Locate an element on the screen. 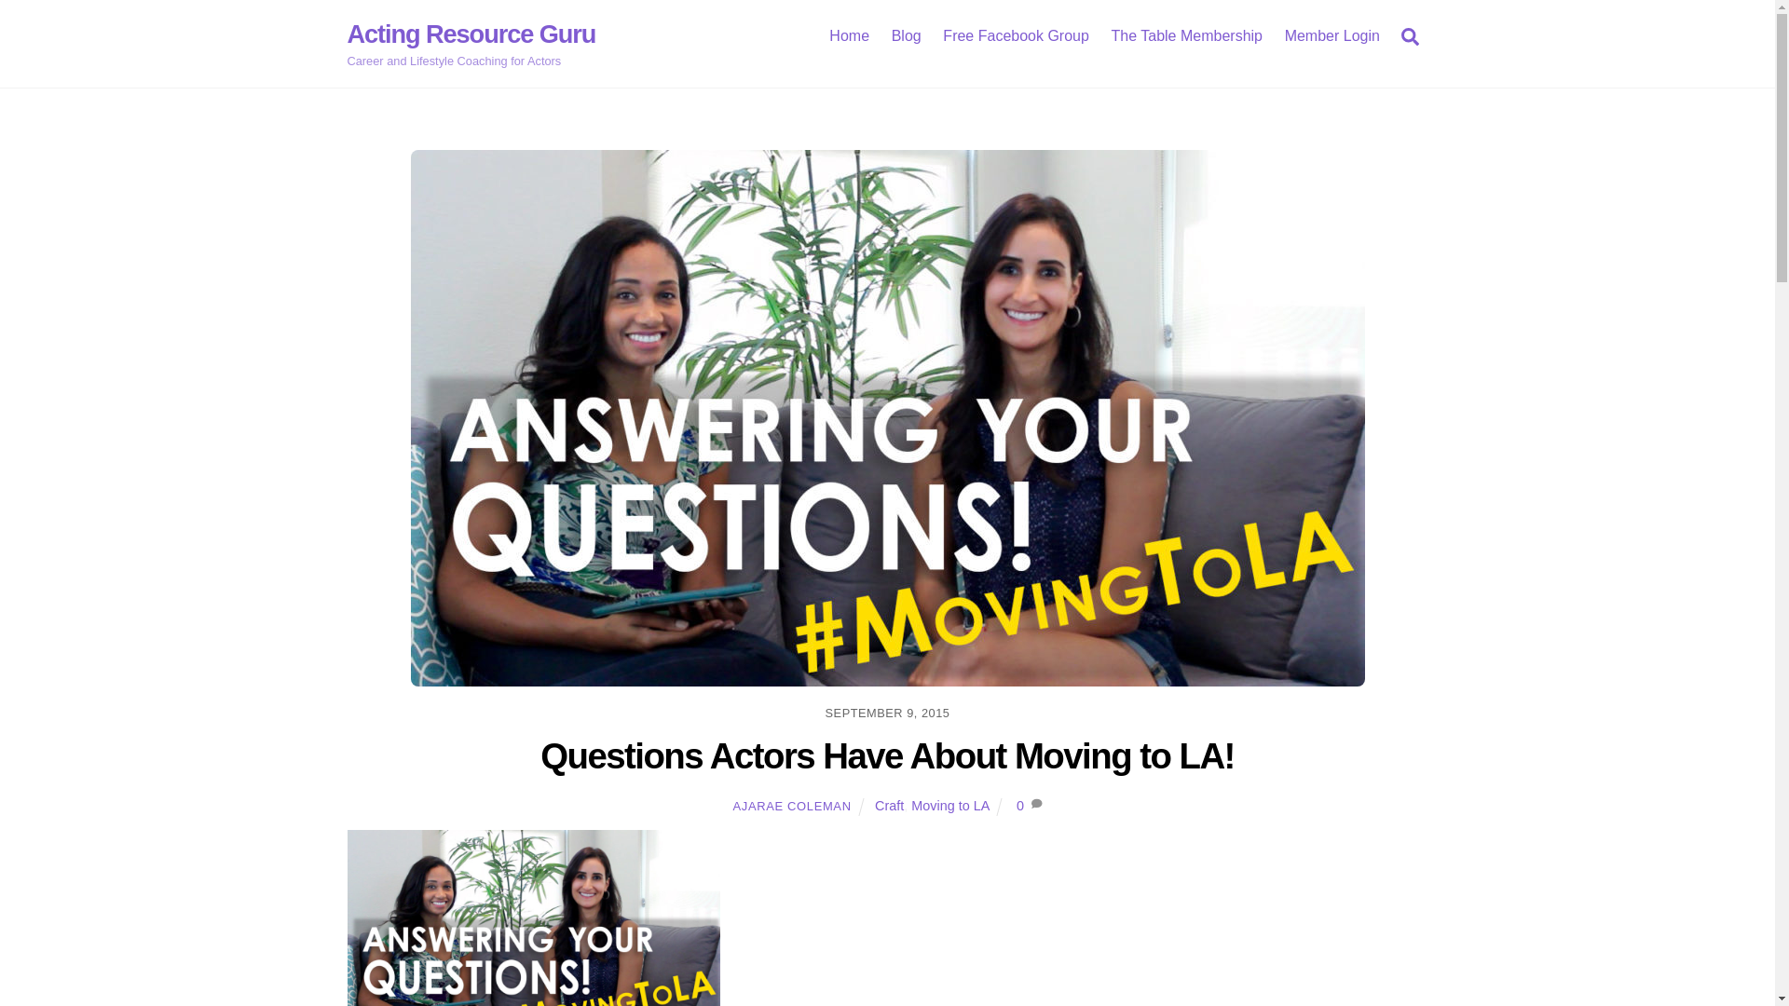 The width and height of the screenshot is (1789, 1006). Questions Actors Have About Moving to LA! is located at coordinates (887, 754).